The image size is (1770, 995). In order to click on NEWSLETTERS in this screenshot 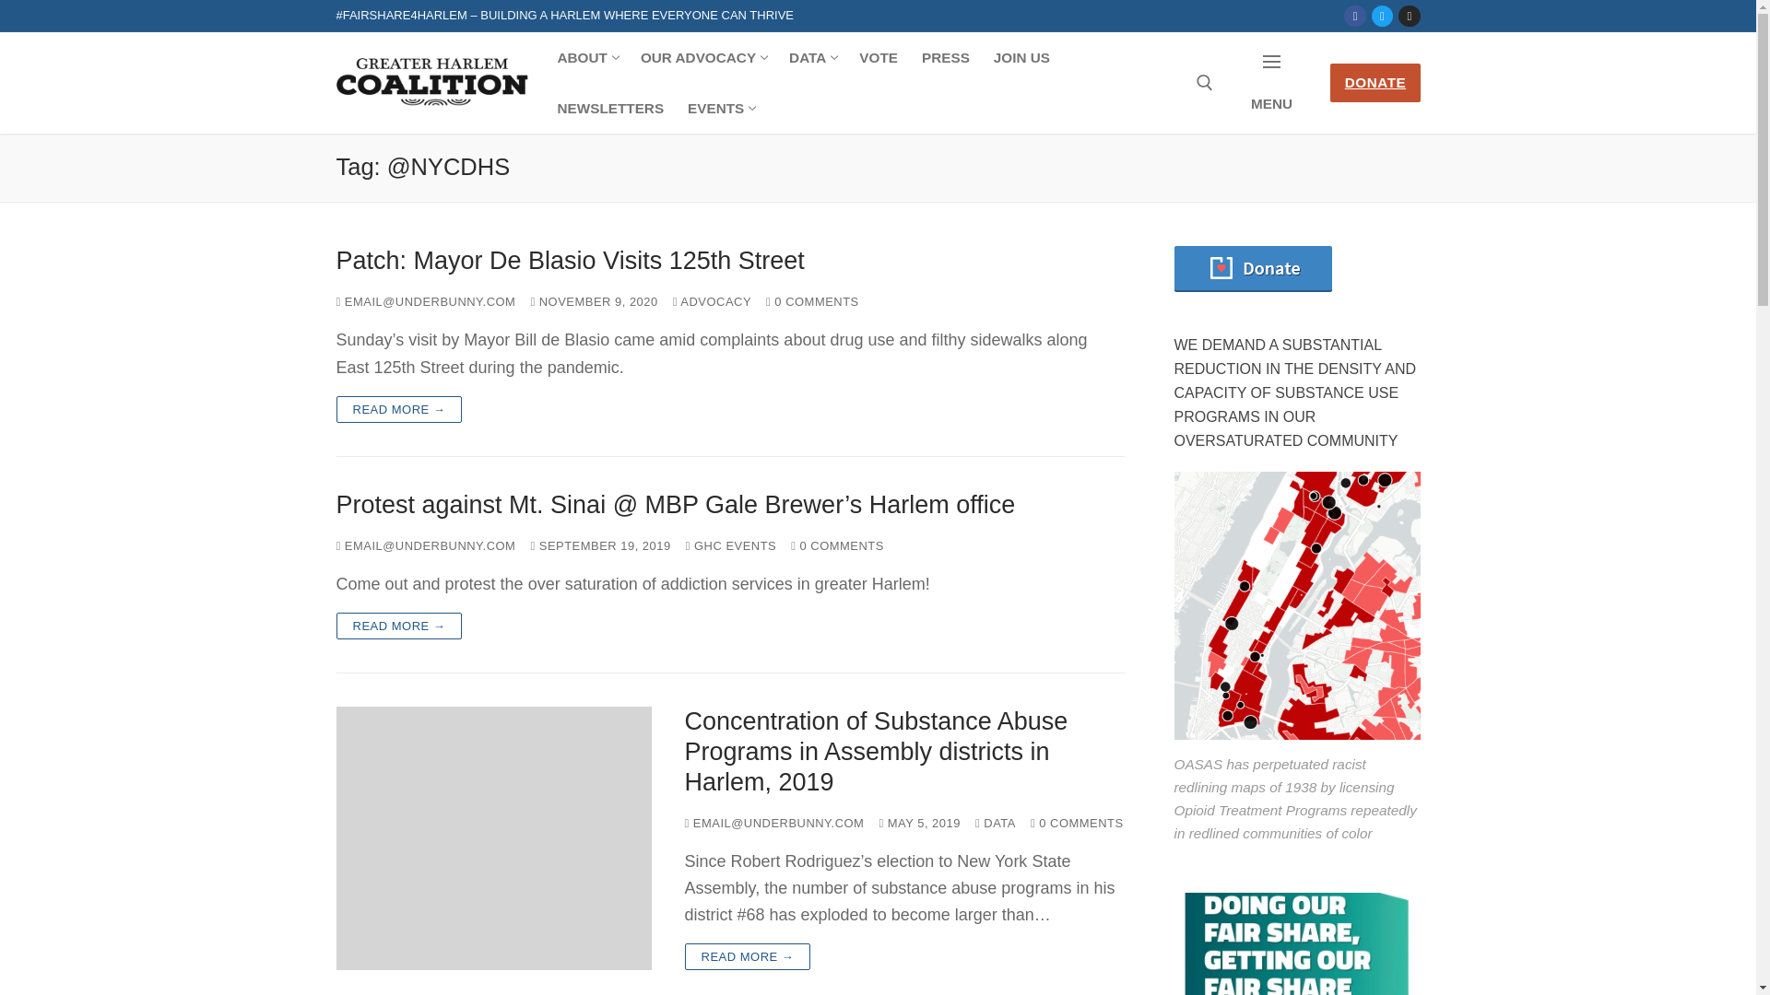, I will do `click(811, 57)`.